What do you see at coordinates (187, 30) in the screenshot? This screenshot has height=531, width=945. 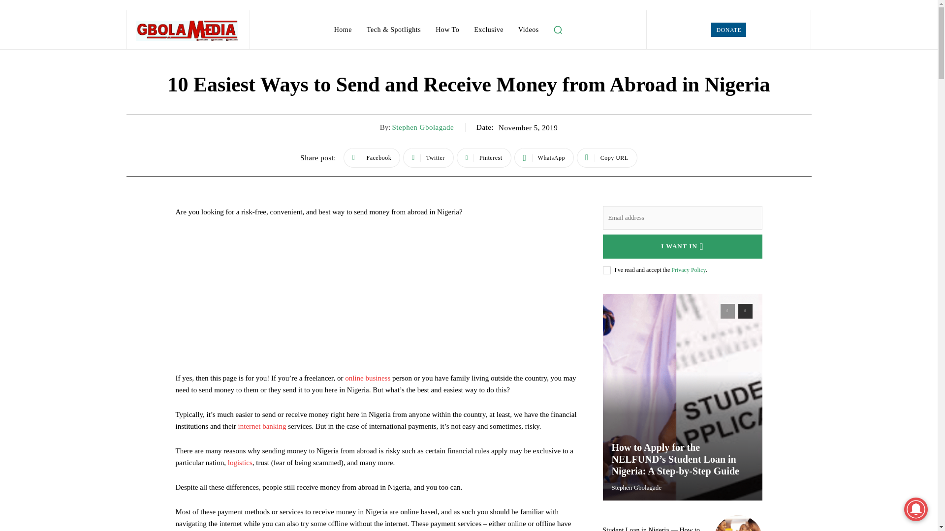 I see `GbolaMedia` at bounding box center [187, 30].